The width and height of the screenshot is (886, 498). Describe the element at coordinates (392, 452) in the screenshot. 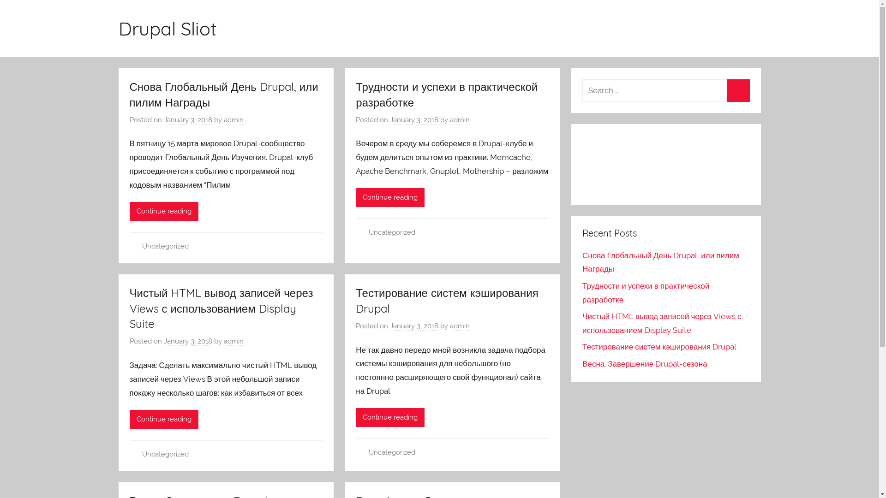

I see `Uncategorized` at that location.